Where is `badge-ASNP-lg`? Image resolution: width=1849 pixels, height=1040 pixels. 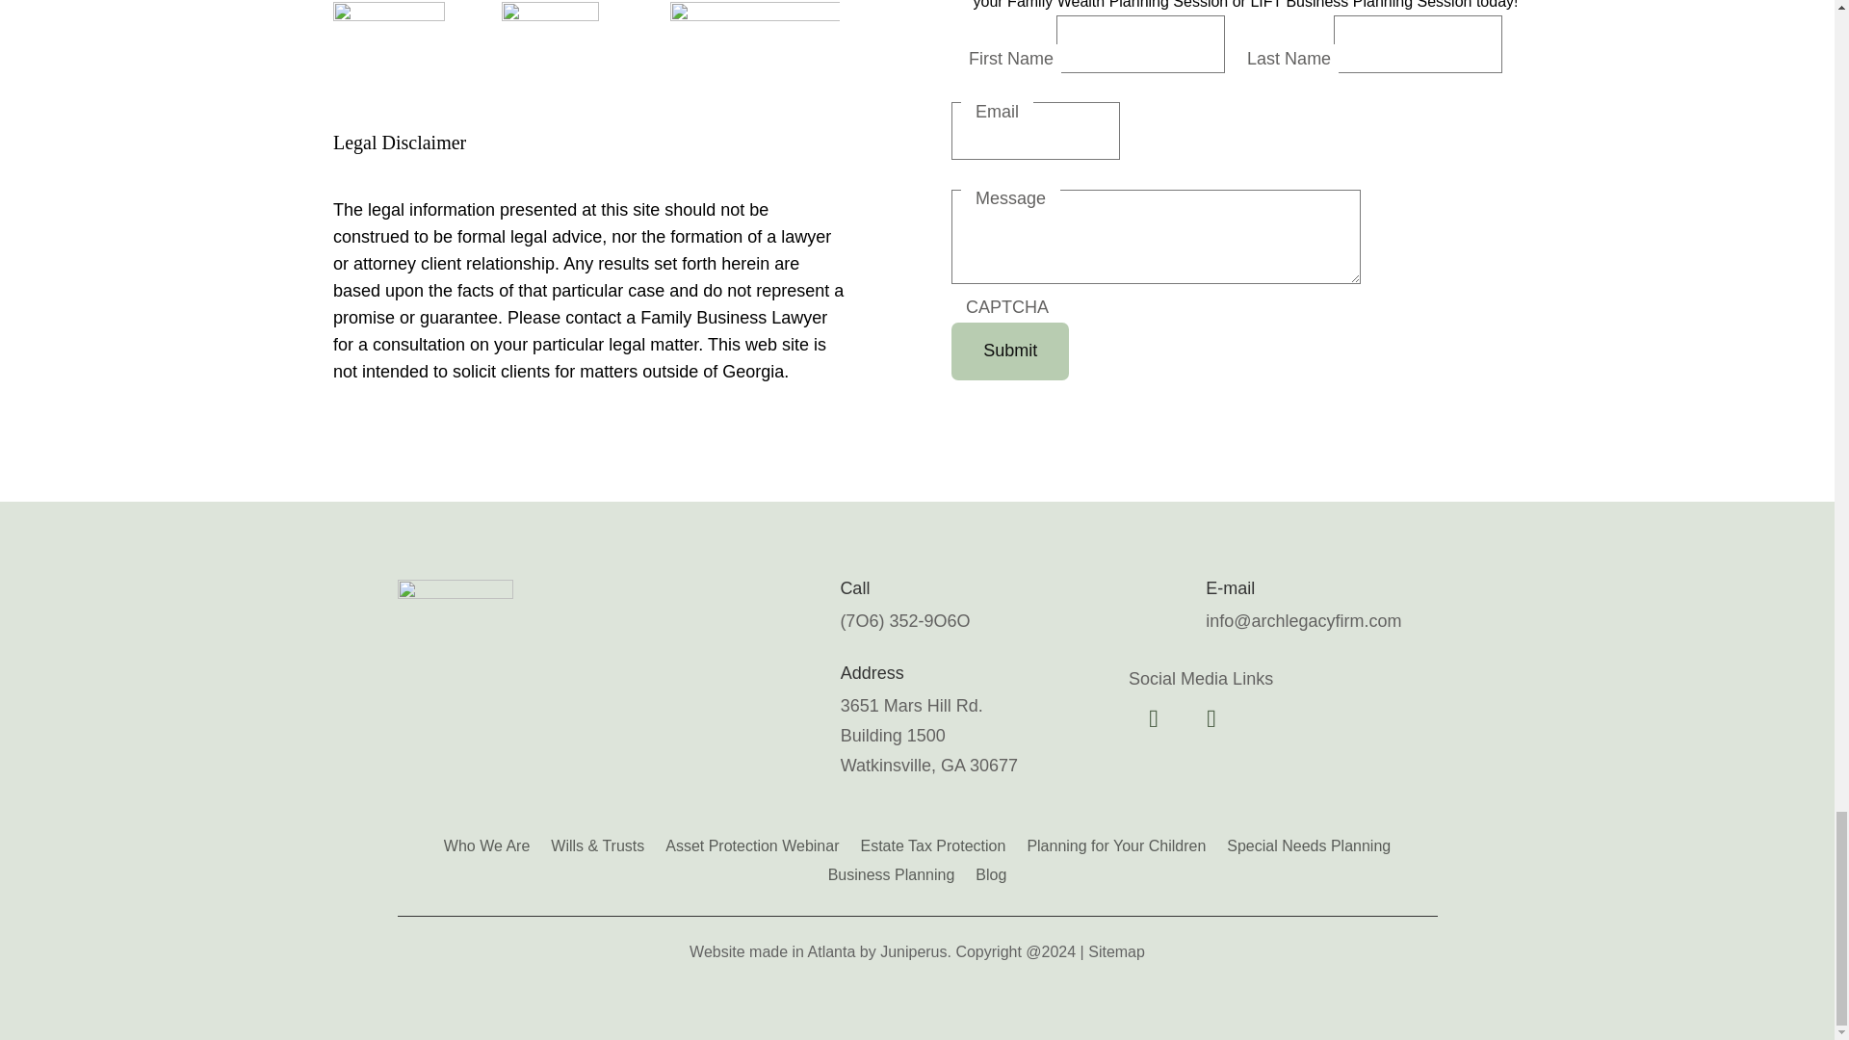 badge-ASNP-lg is located at coordinates (550, 50).